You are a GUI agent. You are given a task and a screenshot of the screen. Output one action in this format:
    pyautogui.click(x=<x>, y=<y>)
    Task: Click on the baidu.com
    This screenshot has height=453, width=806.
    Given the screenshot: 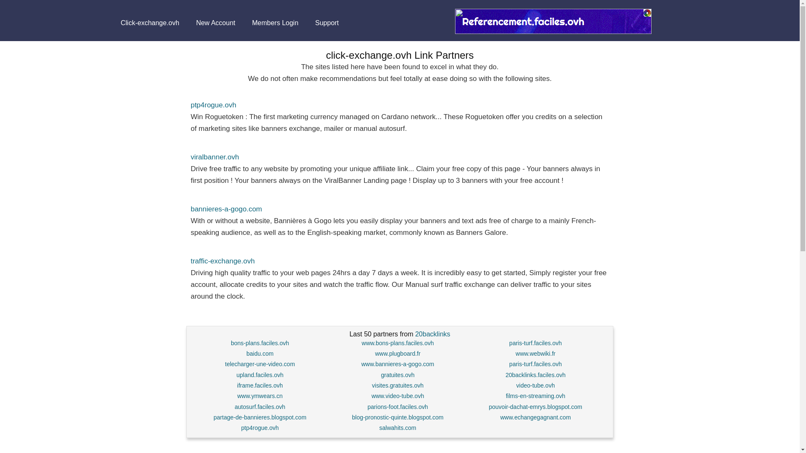 What is the action you would take?
    pyautogui.click(x=260, y=353)
    